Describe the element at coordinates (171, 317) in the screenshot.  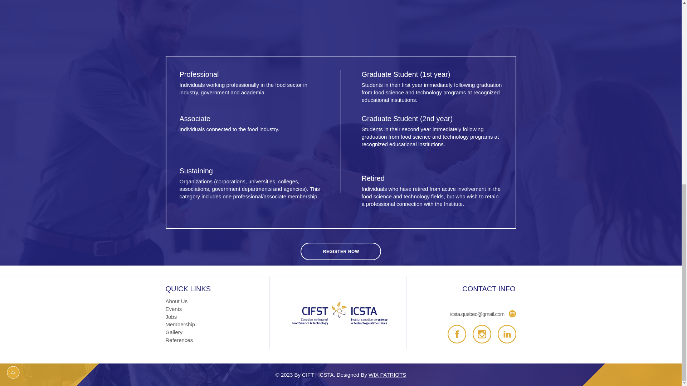
I see `Jobs` at that location.